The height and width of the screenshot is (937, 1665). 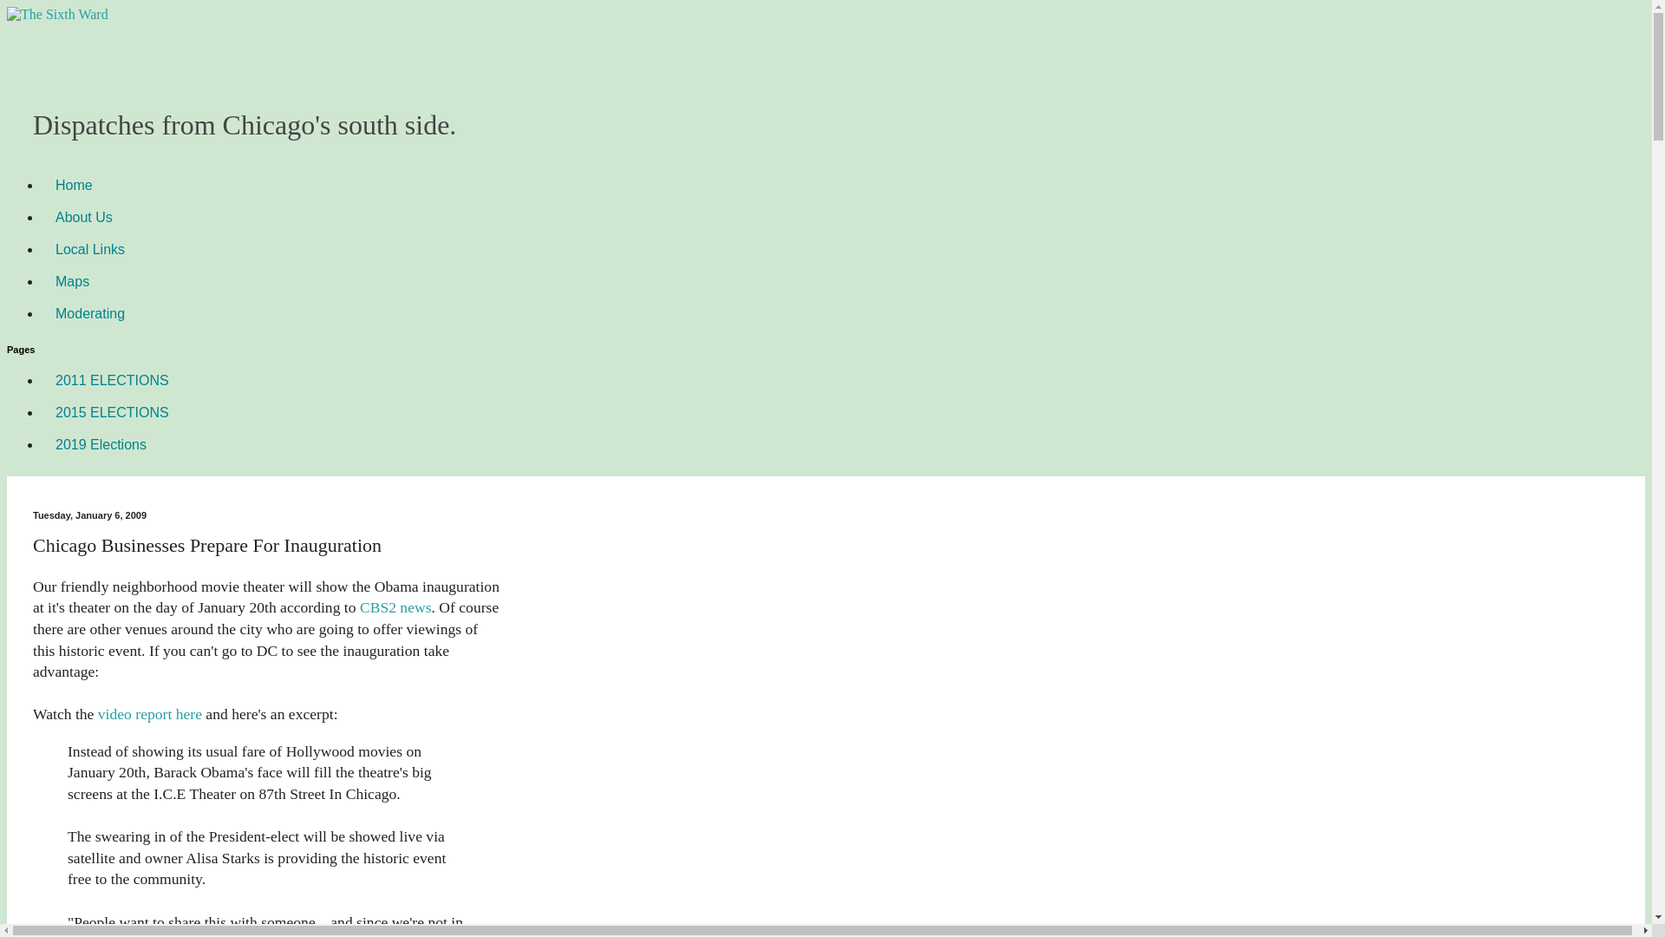 I want to click on Moderating, so click(x=90, y=314).